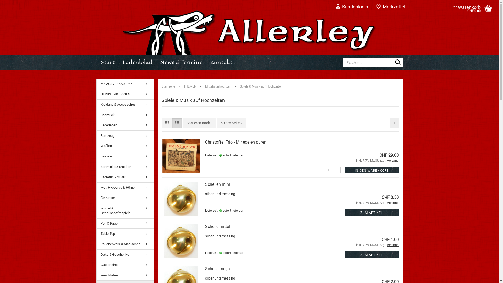  I want to click on Ihr Warenkorb
CHF 0.00, so click(458, 12).